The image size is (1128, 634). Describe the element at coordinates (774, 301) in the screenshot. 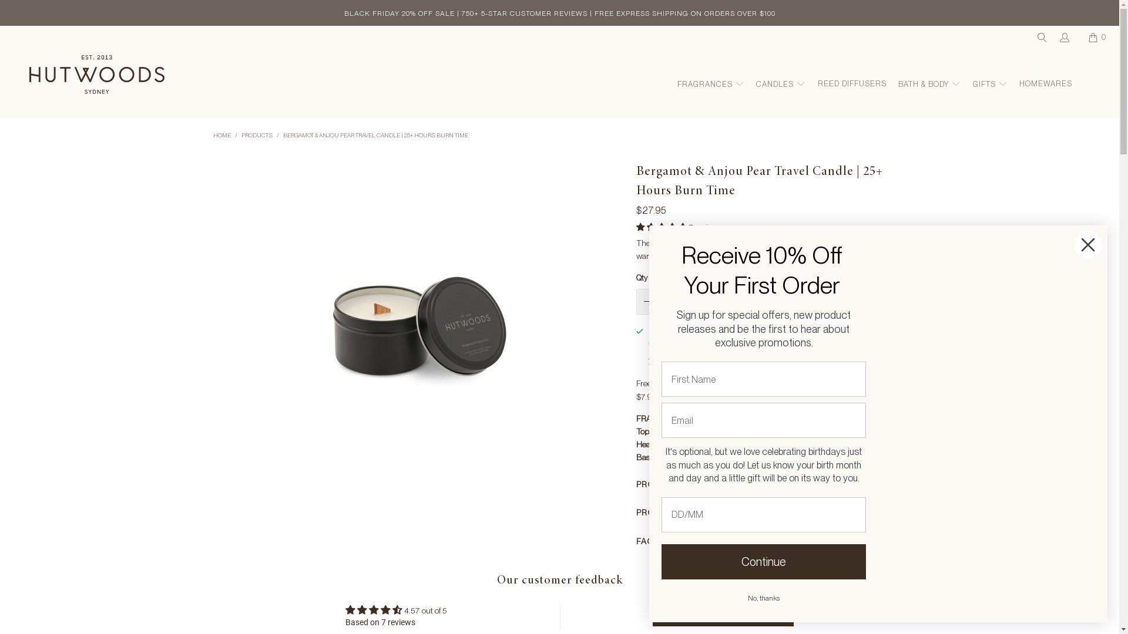

I see `ADD TO CART` at that location.